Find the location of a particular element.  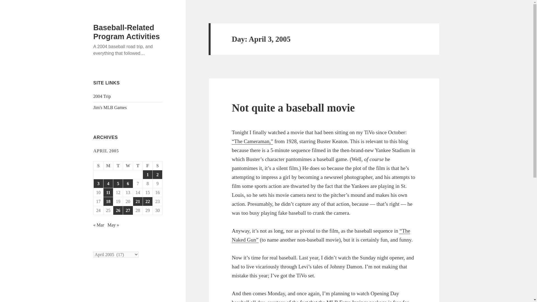

3 is located at coordinates (98, 183).